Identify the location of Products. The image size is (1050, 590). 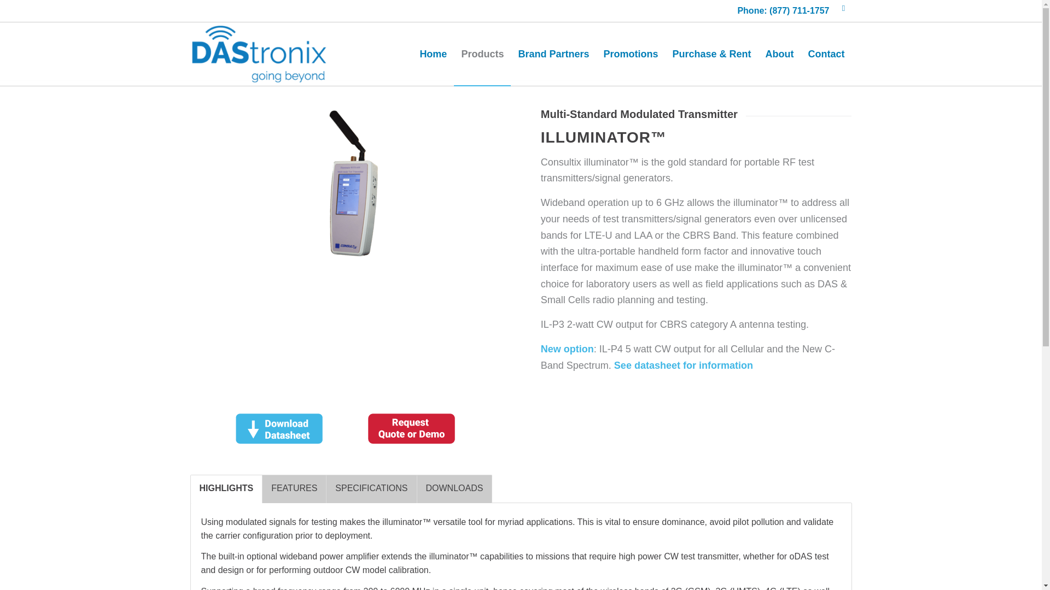
(482, 54).